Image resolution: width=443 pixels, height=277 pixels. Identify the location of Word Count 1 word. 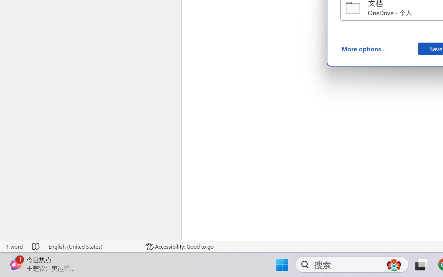
(14, 247).